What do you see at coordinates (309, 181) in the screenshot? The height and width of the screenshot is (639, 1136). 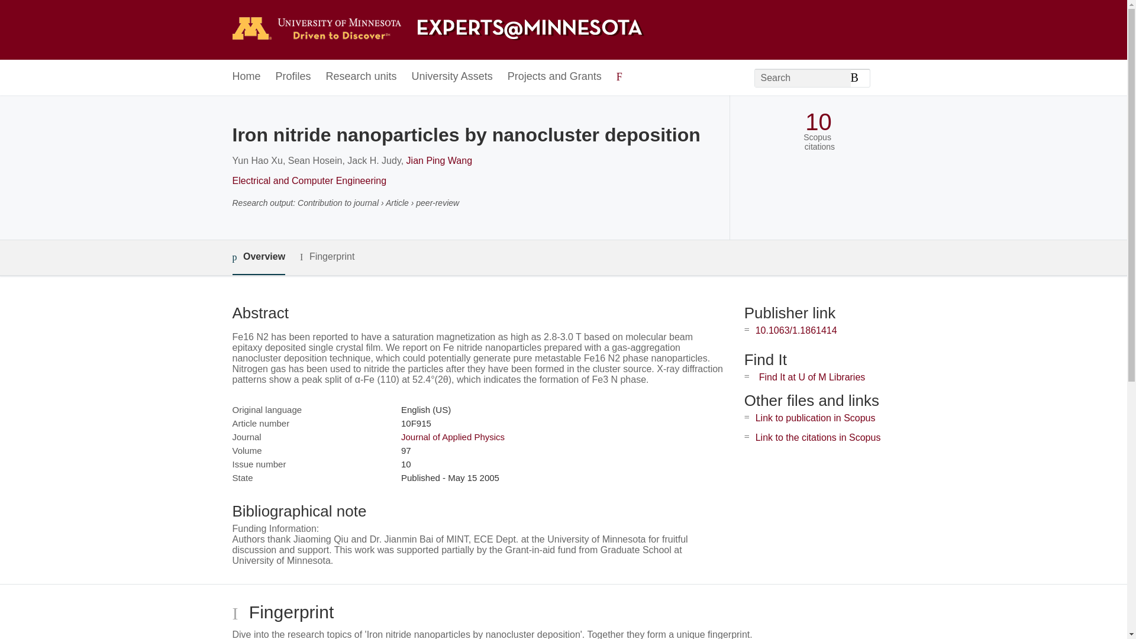 I see `Electrical and Computer Engineering` at bounding box center [309, 181].